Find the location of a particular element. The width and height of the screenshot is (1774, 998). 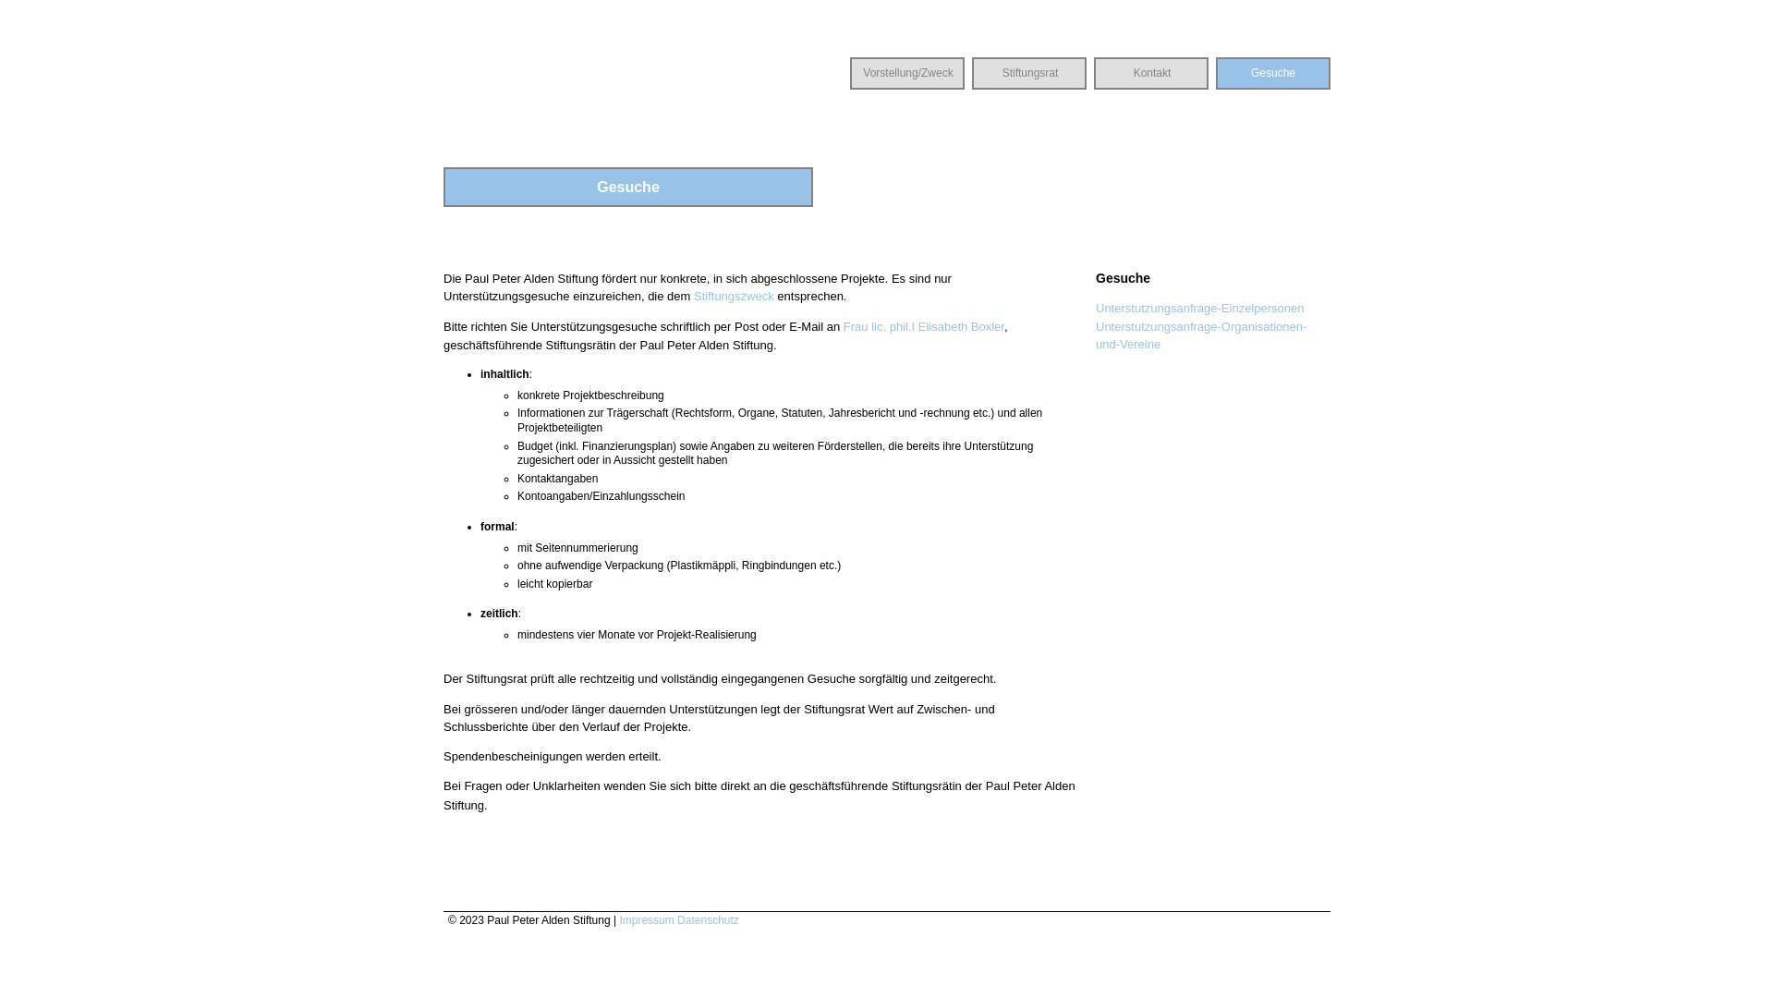

Impressum is located at coordinates (647, 920).